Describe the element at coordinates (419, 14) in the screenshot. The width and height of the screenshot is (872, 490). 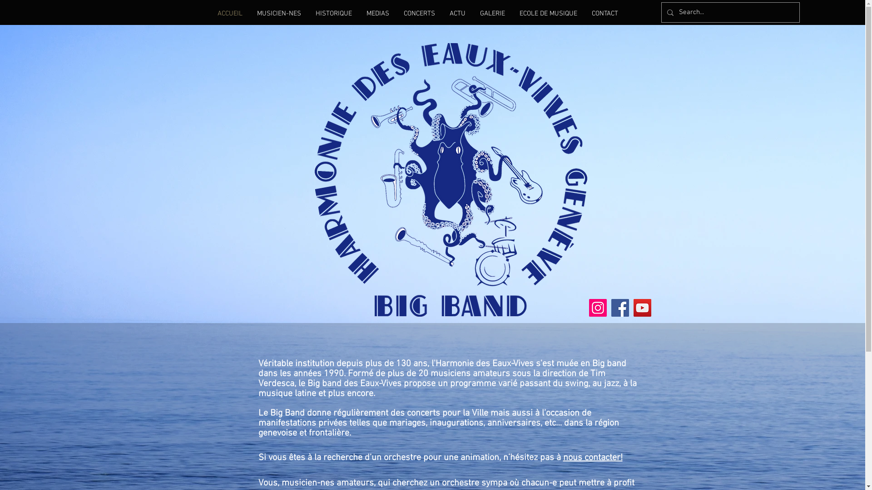
I see `CONCERTS` at that location.